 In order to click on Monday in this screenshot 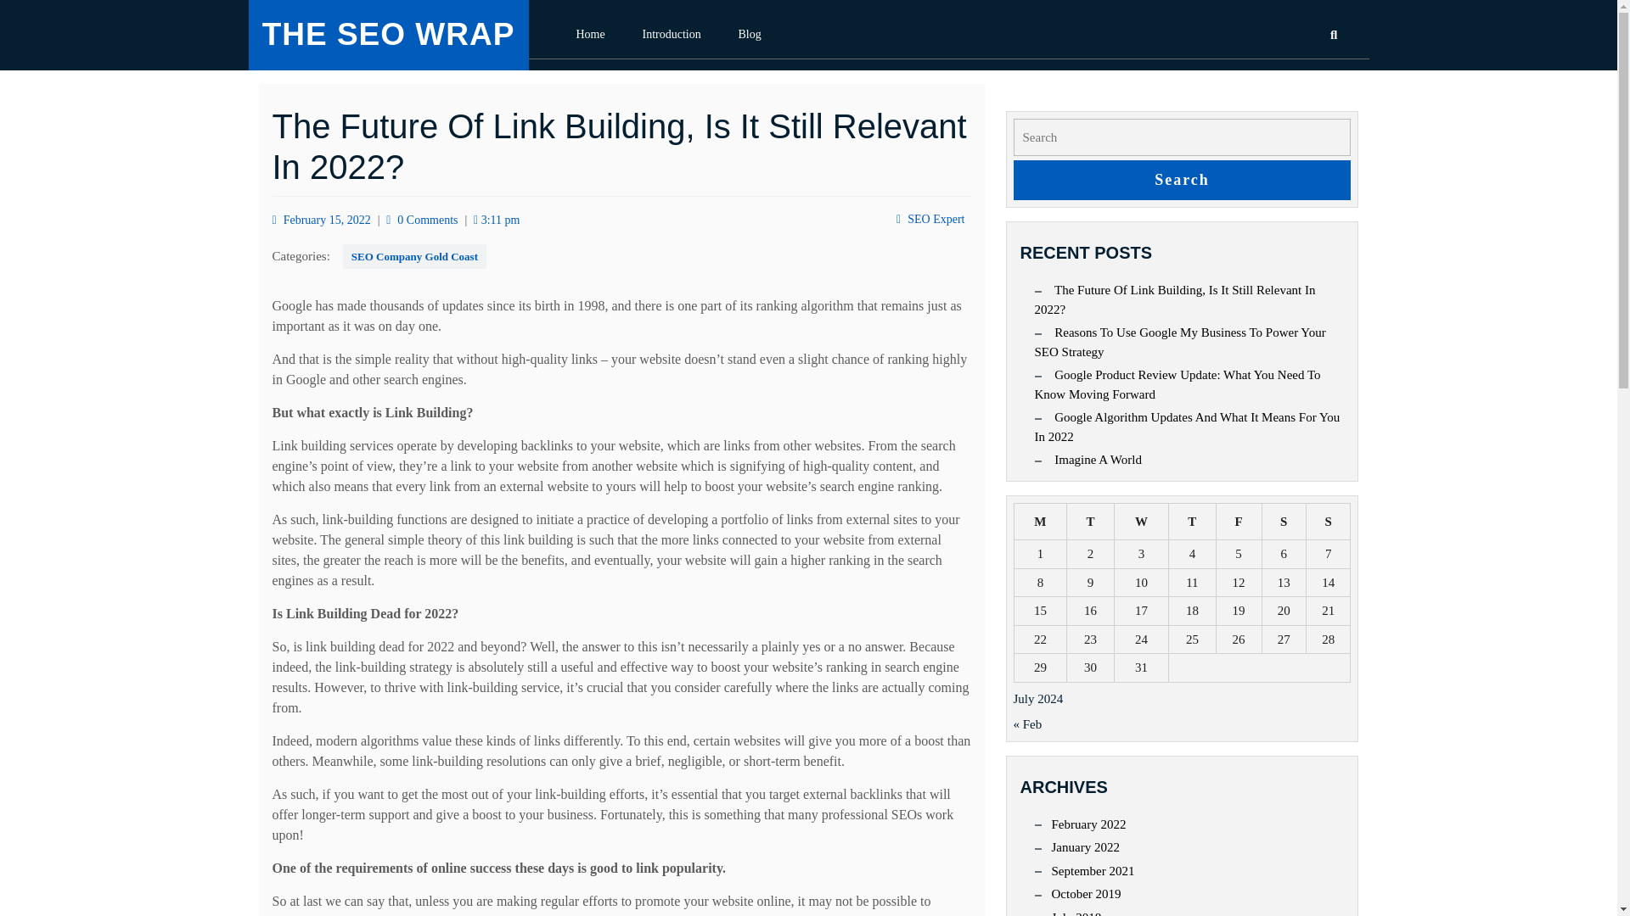, I will do `click(1041, 521)`.